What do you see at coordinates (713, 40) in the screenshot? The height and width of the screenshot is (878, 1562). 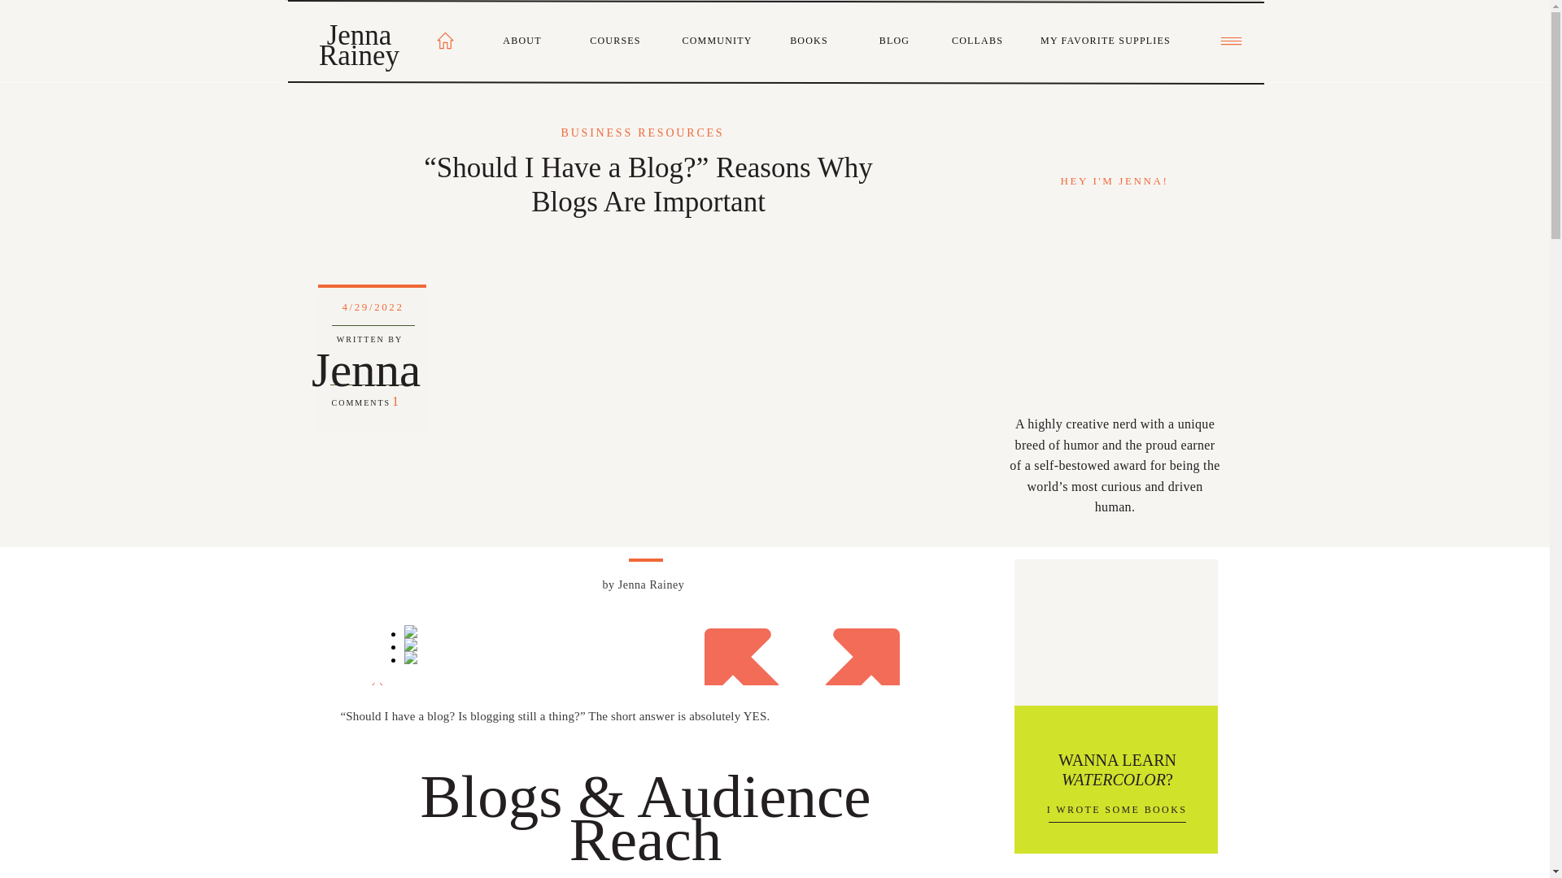 I see `COMMUNITY` at bounding box center [713, 40].